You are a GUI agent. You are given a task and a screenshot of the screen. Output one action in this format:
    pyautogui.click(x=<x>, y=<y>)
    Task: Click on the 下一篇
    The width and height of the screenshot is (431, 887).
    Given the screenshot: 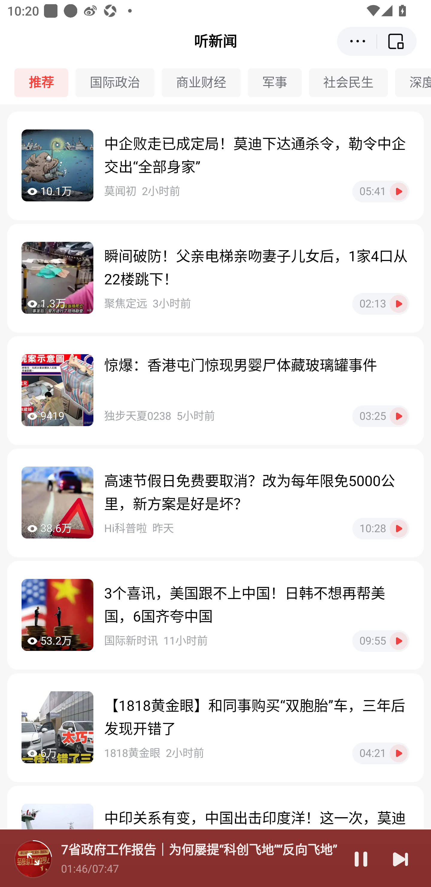 What is the action you would take?
    pyautogui.click(x=400, y=859)
    